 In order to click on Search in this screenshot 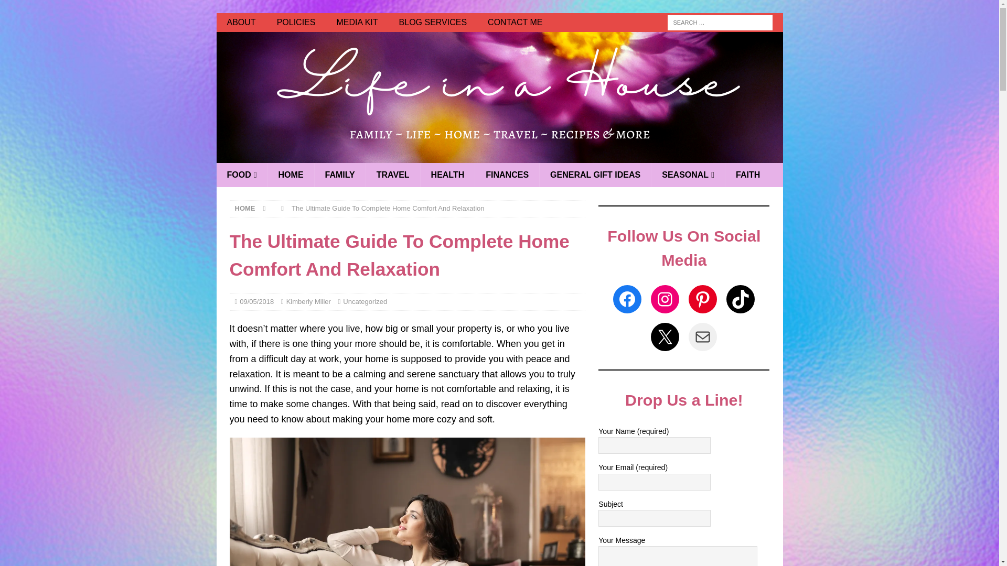, I will do `click(39, 8)`.